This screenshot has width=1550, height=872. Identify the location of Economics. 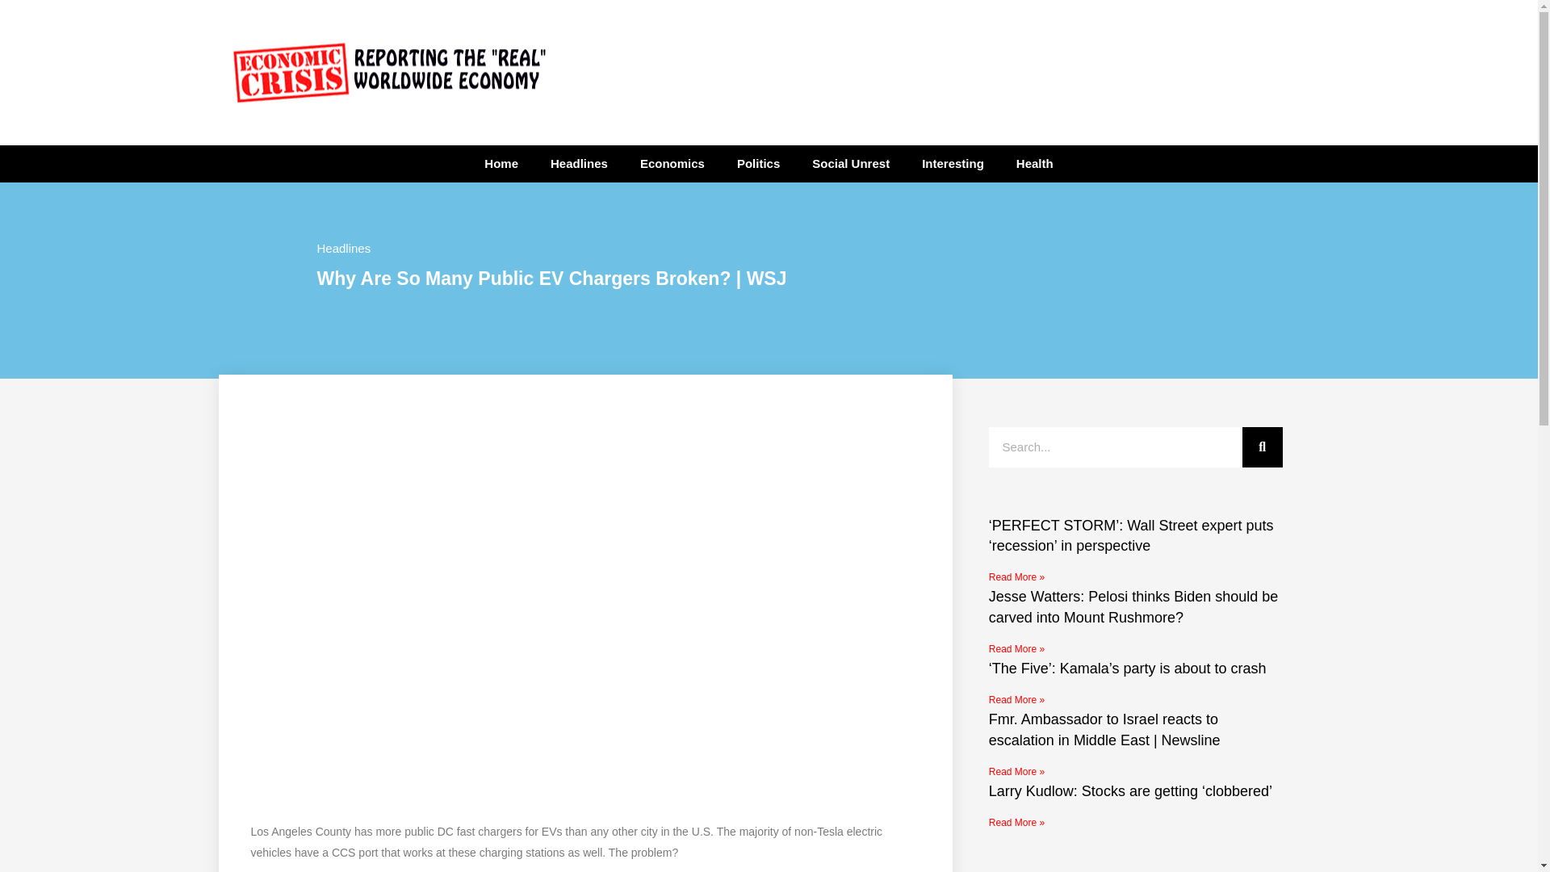
(672, 163).